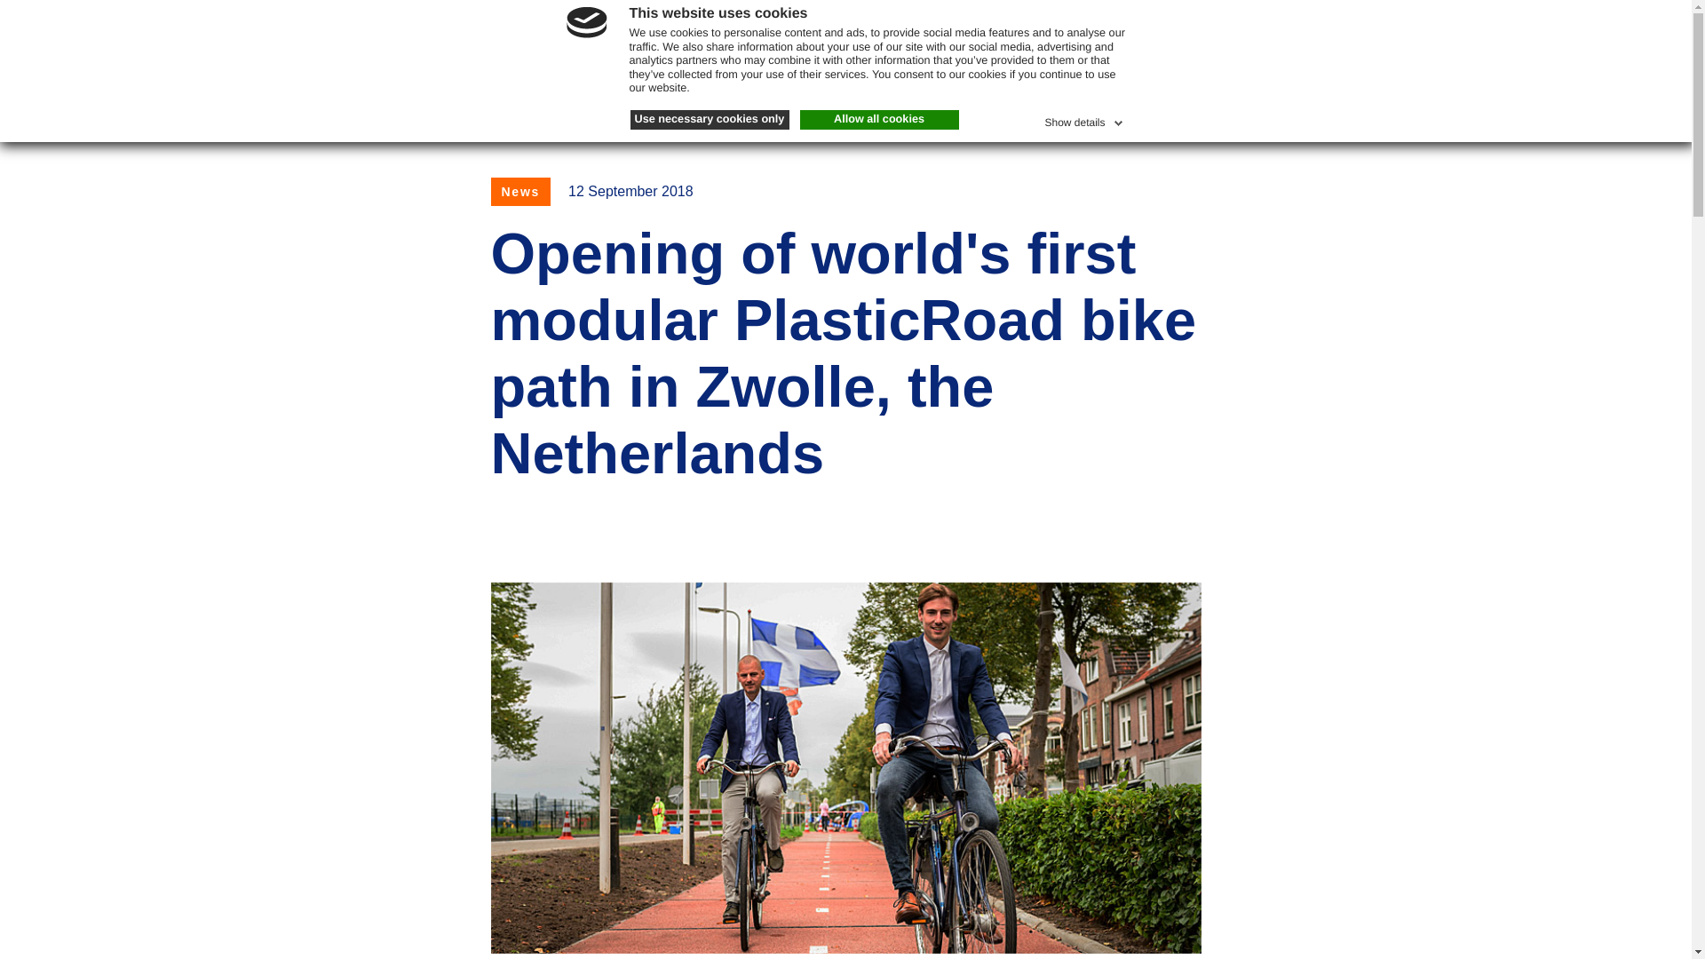 The width and height of the screenshot is (1705, 959). What do you see at coordinates (1084, 119) in the screenshot?
I see `Show details` at bounding box center [1084, 119].